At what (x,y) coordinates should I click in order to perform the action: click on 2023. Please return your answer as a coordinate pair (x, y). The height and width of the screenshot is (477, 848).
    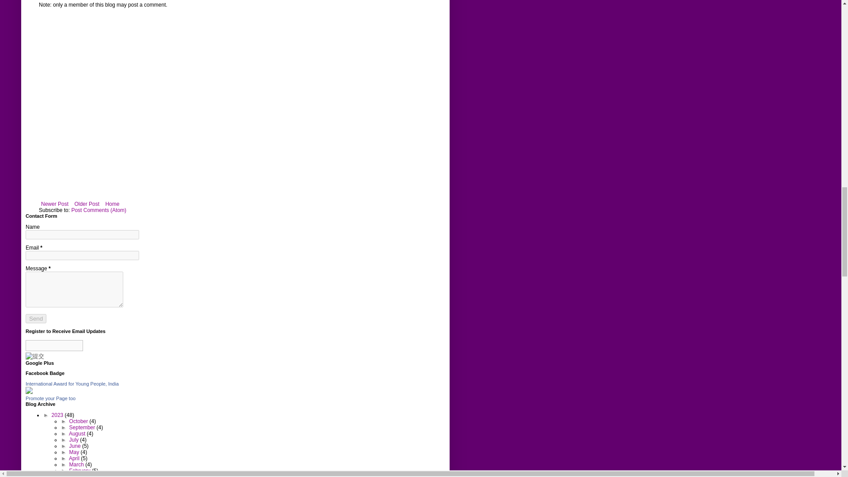
    Looking at the image, I should click on (58, 415).